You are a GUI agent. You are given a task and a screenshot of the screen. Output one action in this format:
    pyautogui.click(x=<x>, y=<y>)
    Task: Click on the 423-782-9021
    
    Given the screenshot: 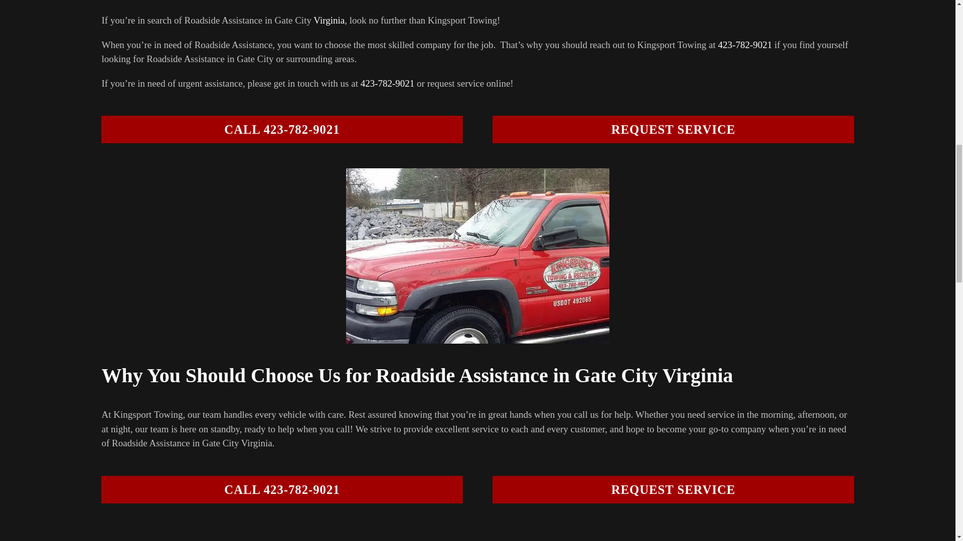 What is the action you would take?
    pyautogui.click(x=329, y=20)
    